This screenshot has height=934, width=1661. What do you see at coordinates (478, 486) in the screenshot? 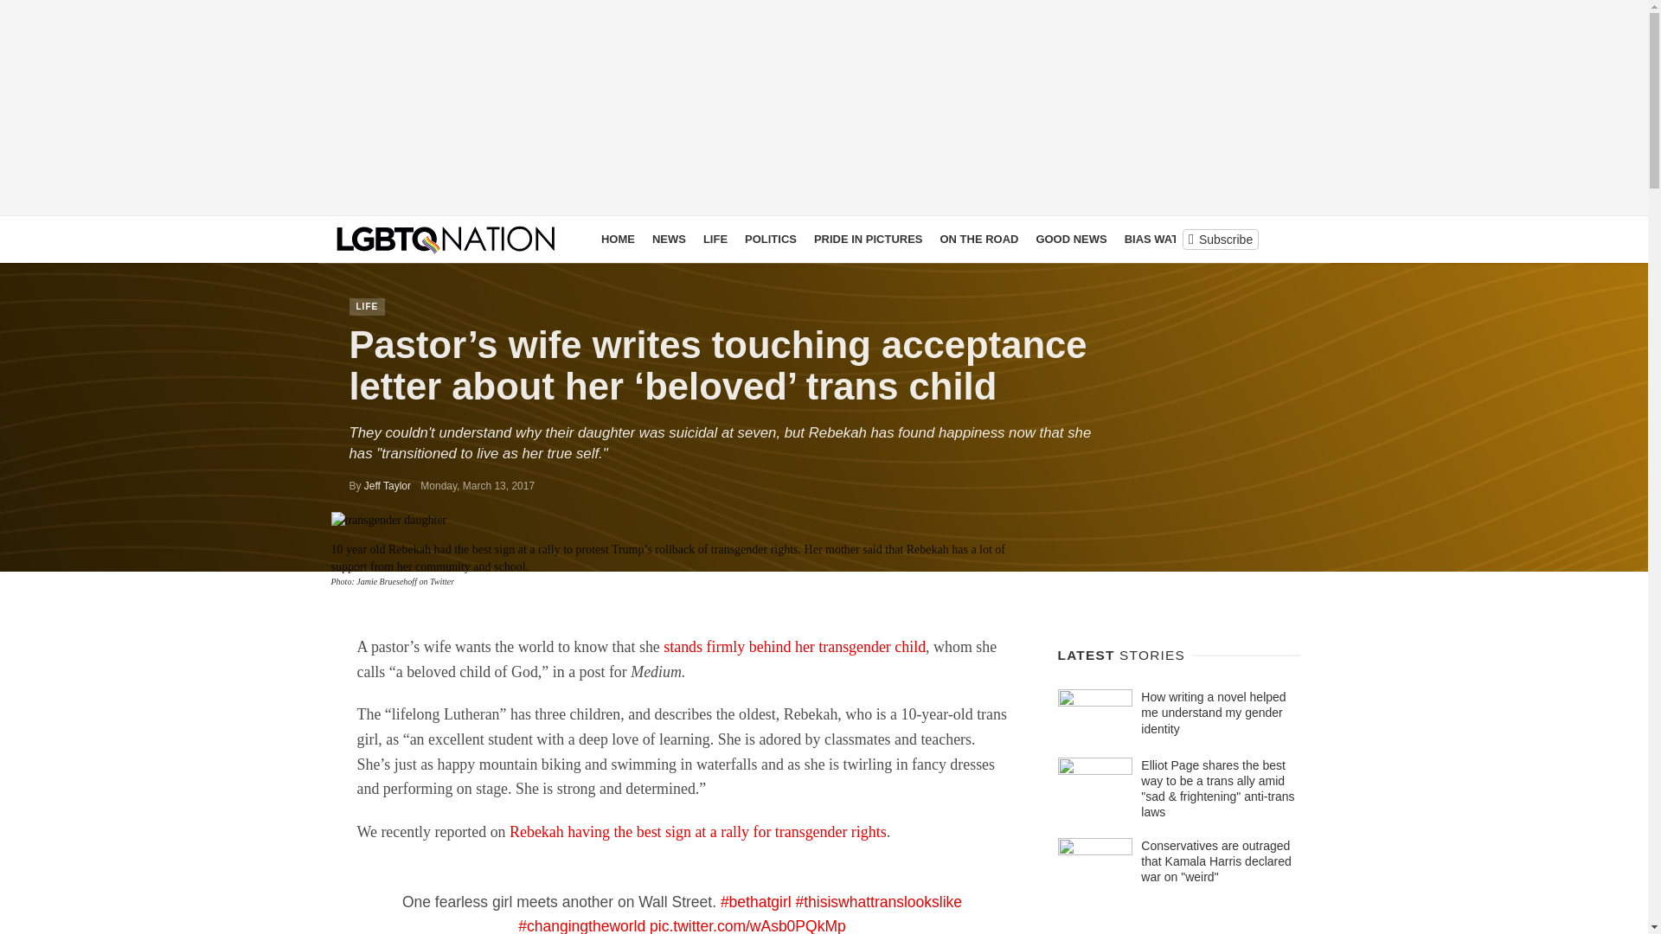
I see `Monday, March 13, 2017 pm31 17:00:47` at bounding box center [478, 486].